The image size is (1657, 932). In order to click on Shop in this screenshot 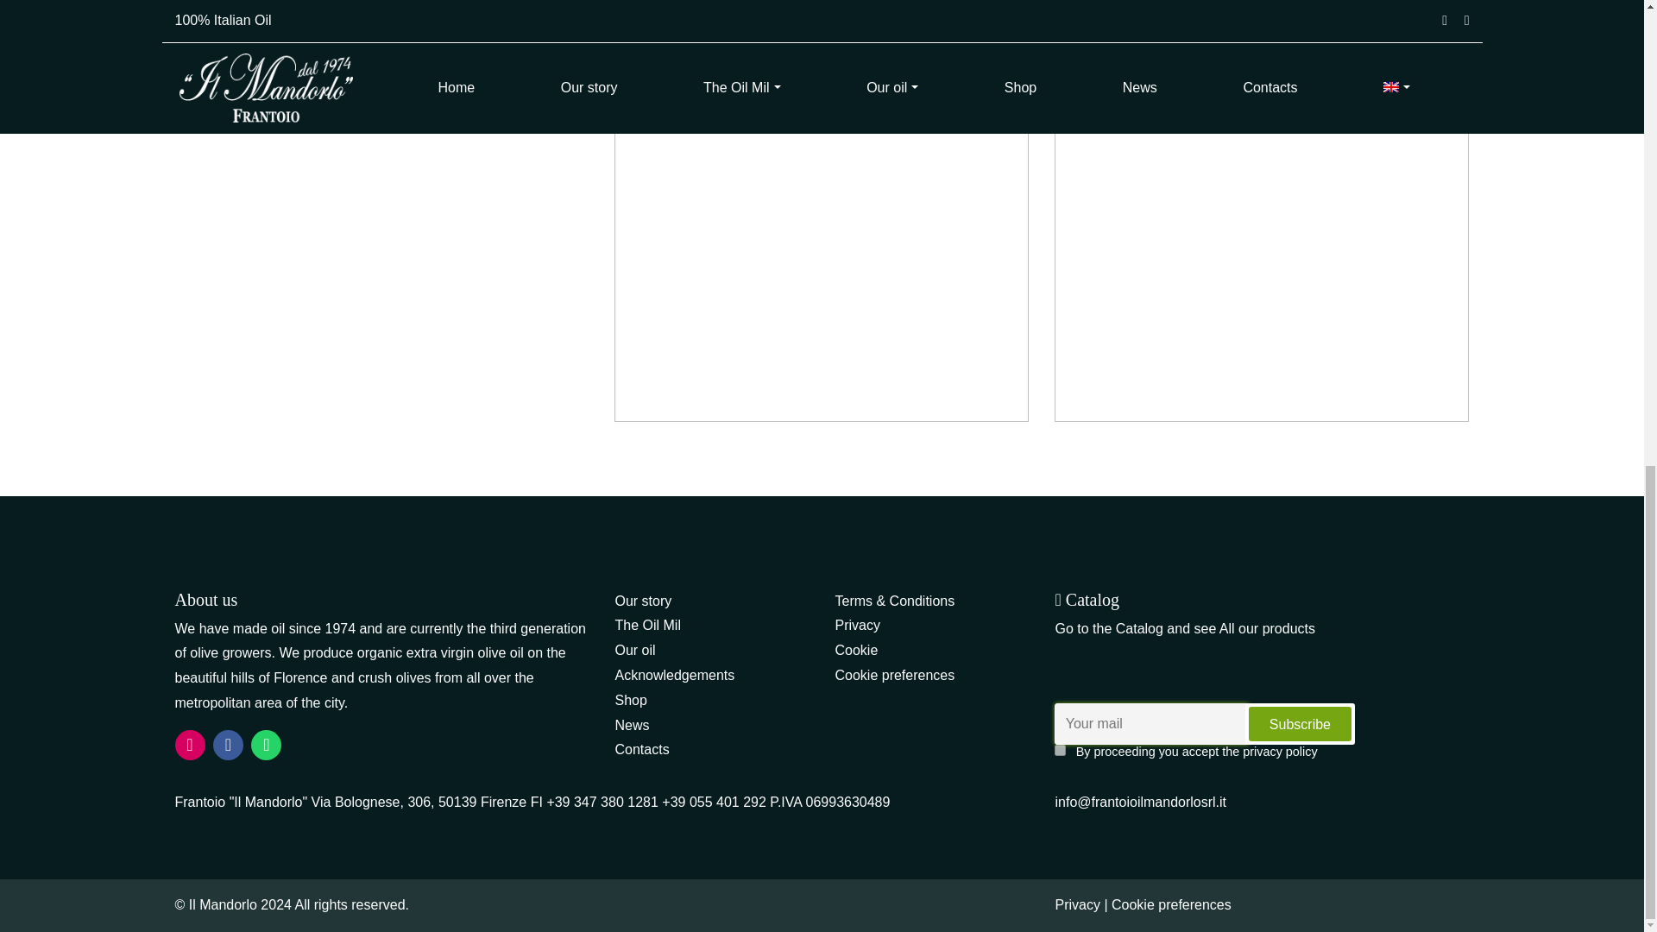, I will do `click(630, 700)`.